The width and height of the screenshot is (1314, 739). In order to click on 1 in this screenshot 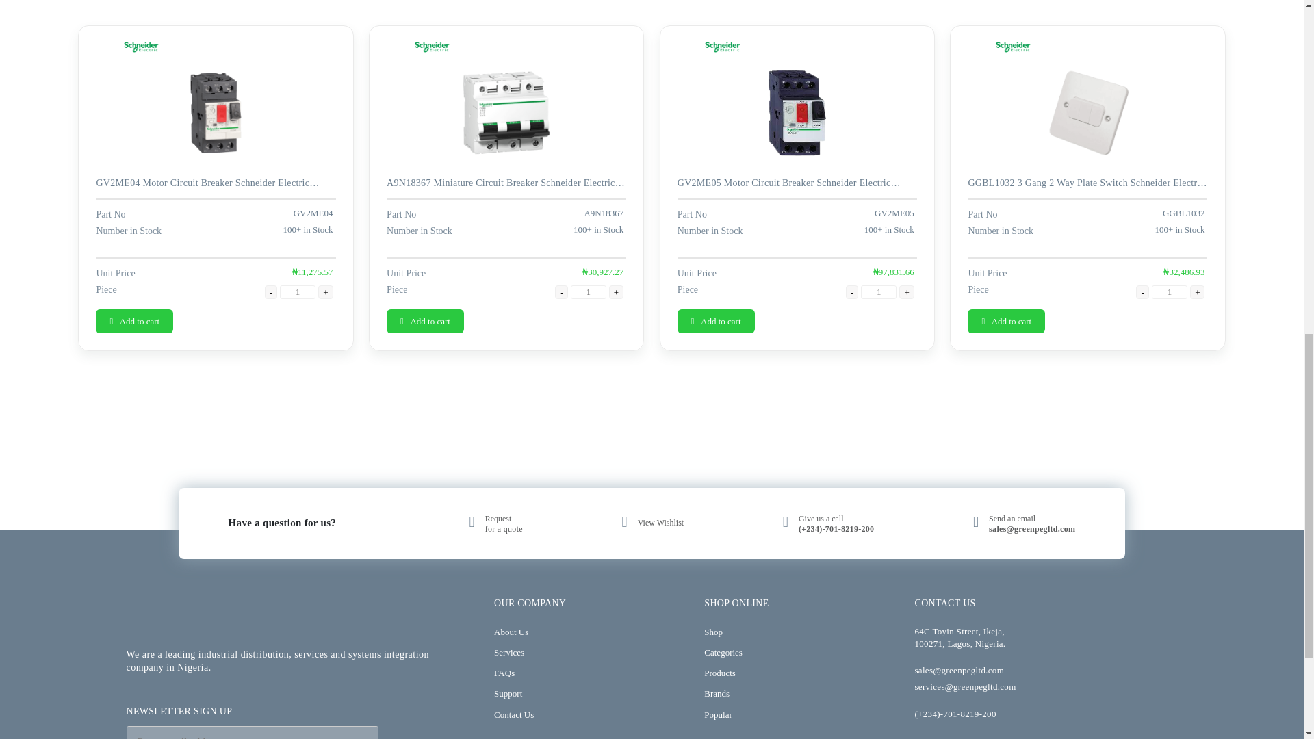, I will do `click(1170, 291)`.